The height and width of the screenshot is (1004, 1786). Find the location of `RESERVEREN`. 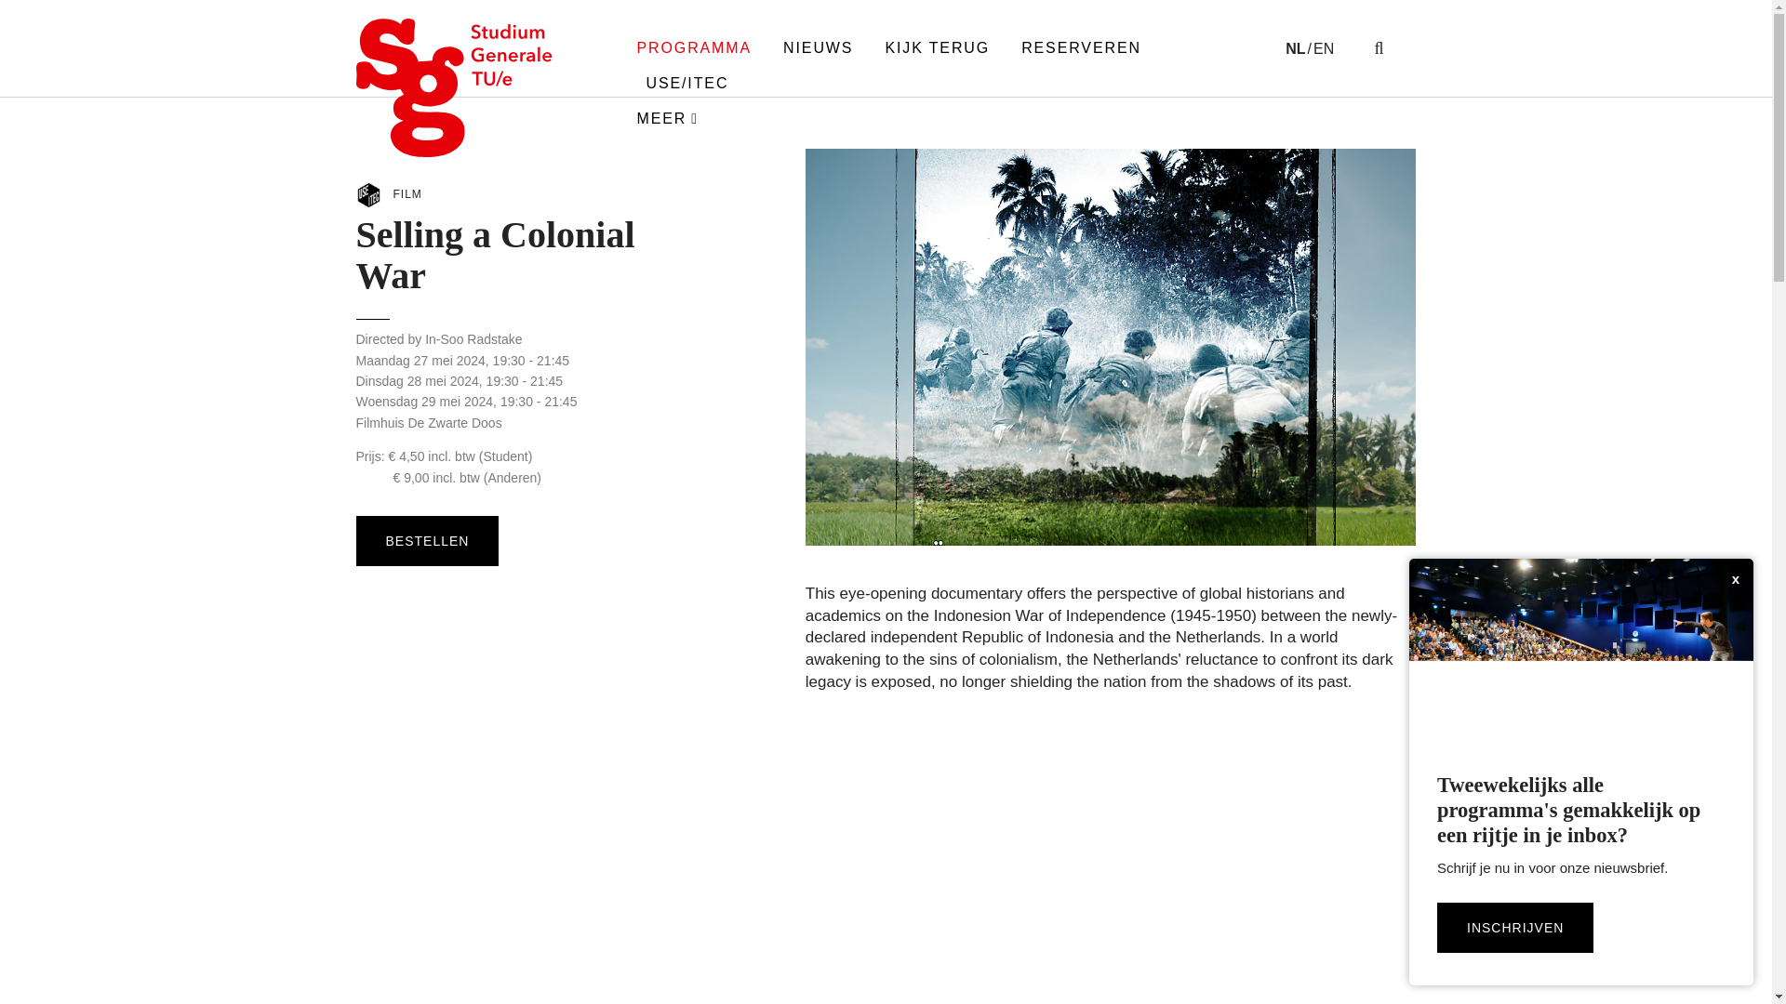

RESERVEREN is located at coordinates (1081, 48).